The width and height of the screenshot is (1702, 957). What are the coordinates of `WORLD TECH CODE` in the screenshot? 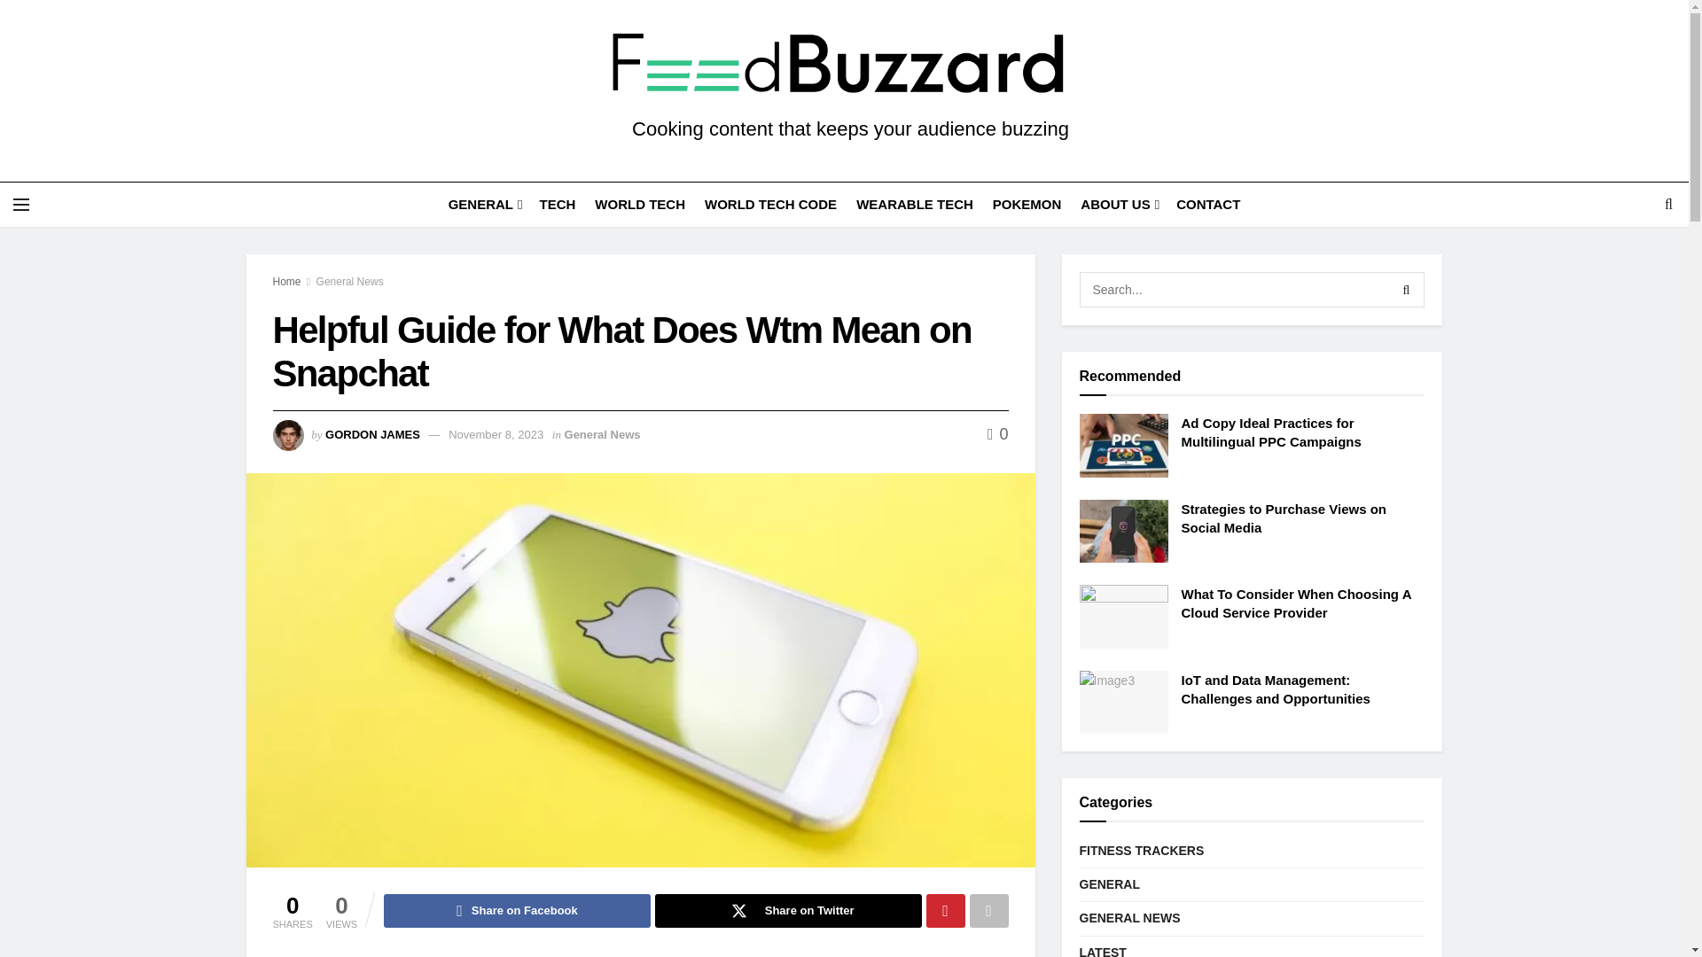 It's located at (770, 204).